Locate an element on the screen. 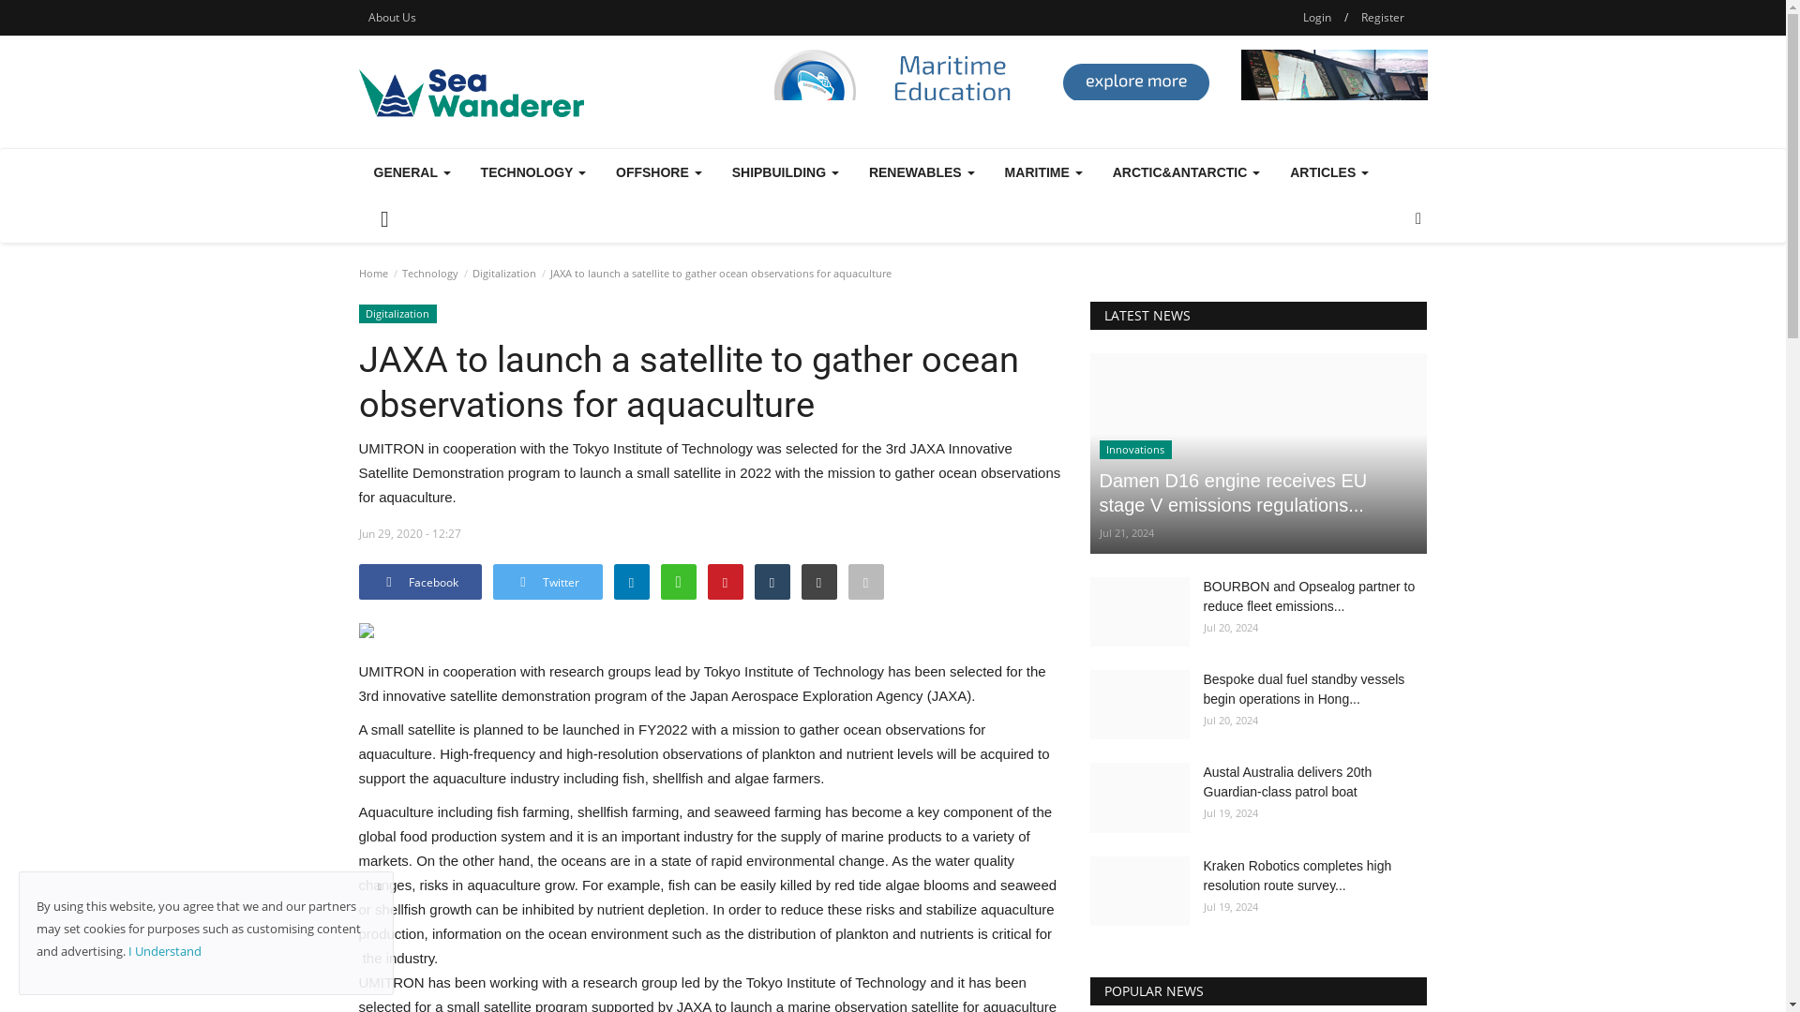  Add to Reading List is located at coordinates (865, 581).